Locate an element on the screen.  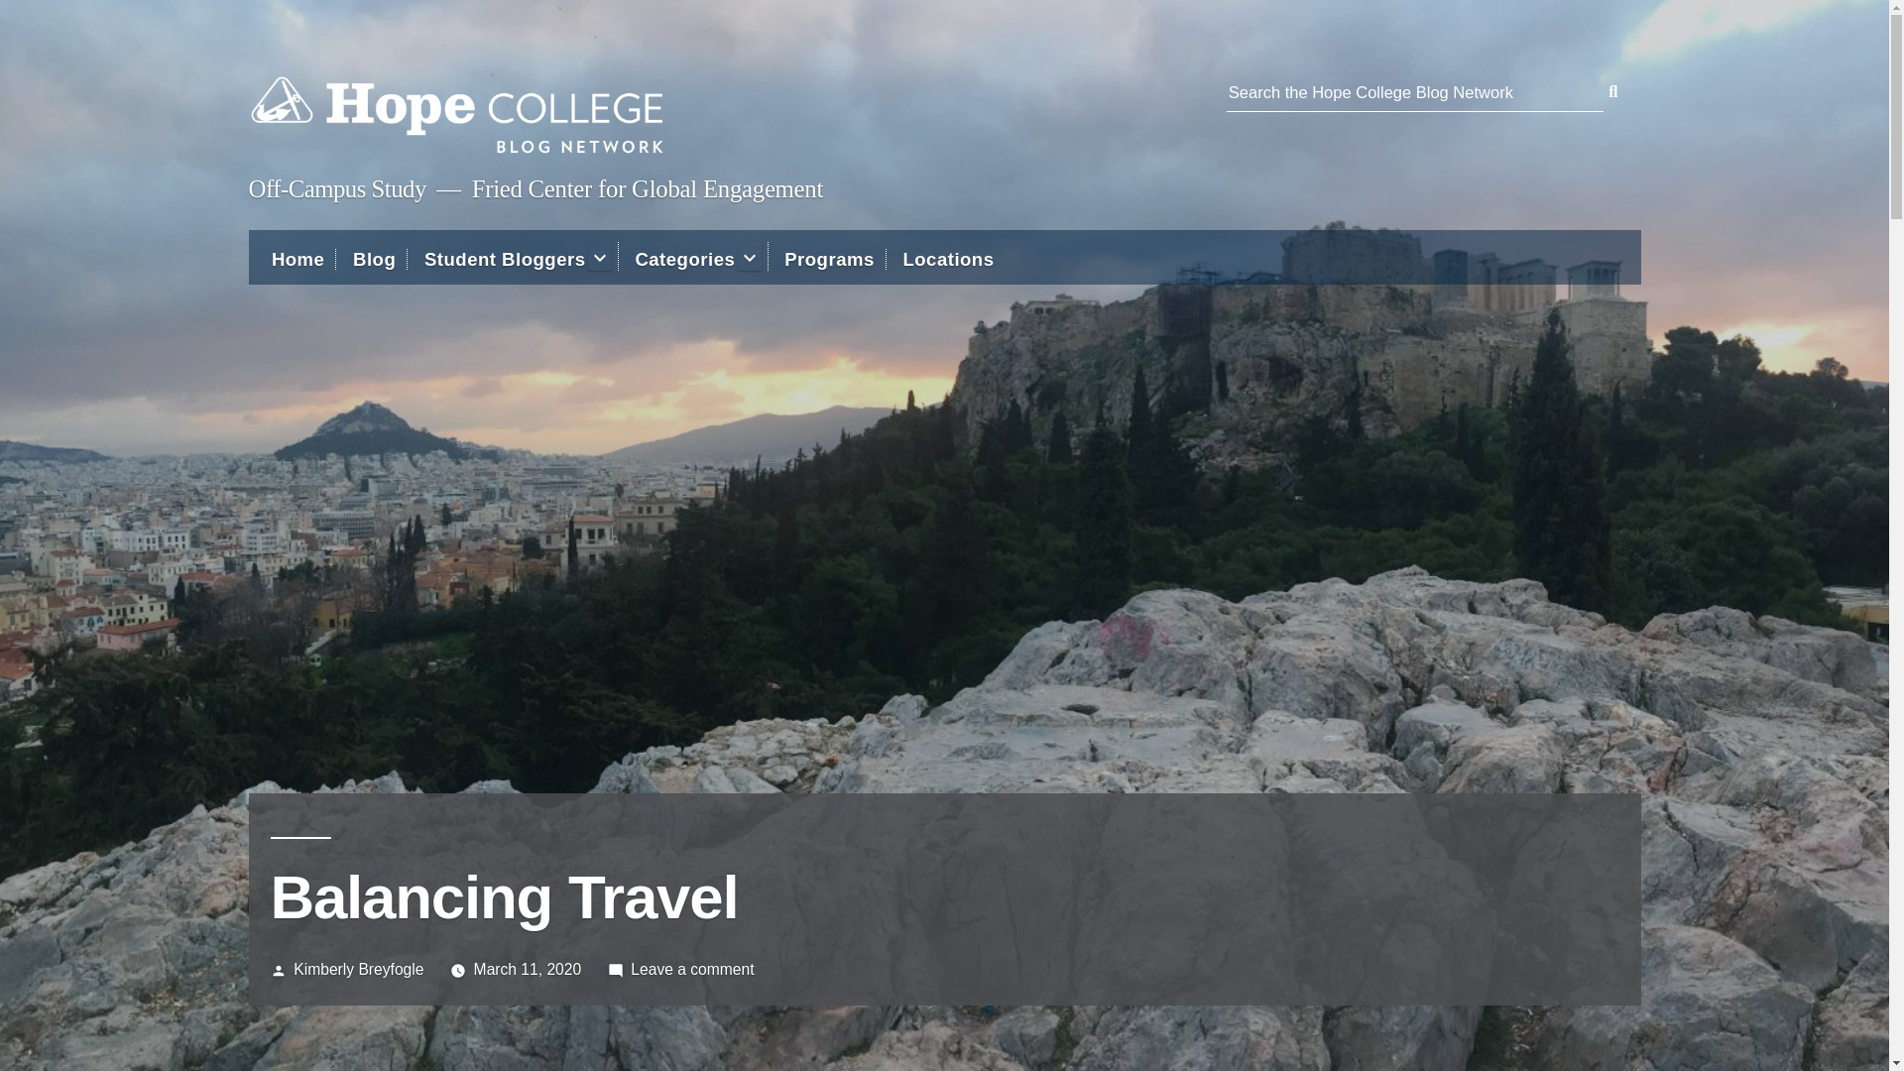
Off-Campus Study is located at coordinates (948, 259).